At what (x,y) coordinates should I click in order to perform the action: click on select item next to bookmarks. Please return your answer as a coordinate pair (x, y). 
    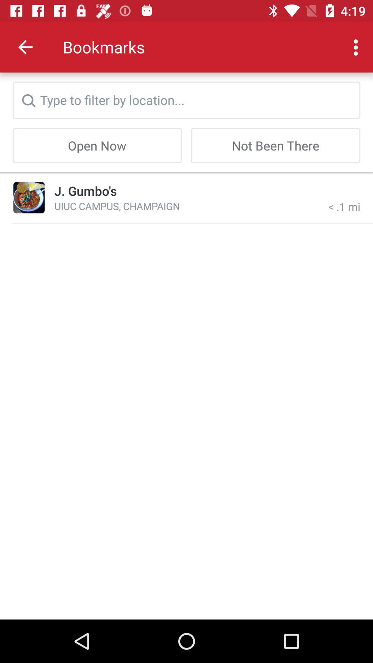
    Looking at the image, I should click on (25, 47).